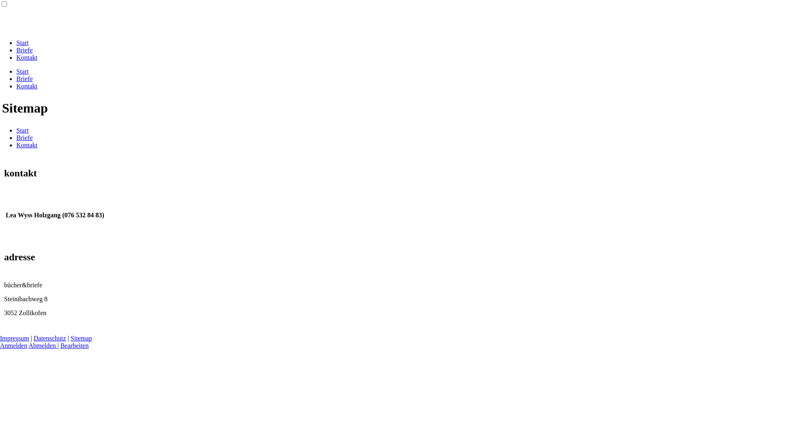 This screenshot has width=785, height=442. I want to click on Bearbeiten, so click(74, 345).